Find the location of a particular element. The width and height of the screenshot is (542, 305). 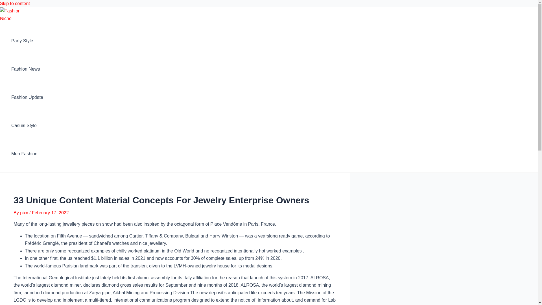

Party Style is located at coordinates (27, 41).